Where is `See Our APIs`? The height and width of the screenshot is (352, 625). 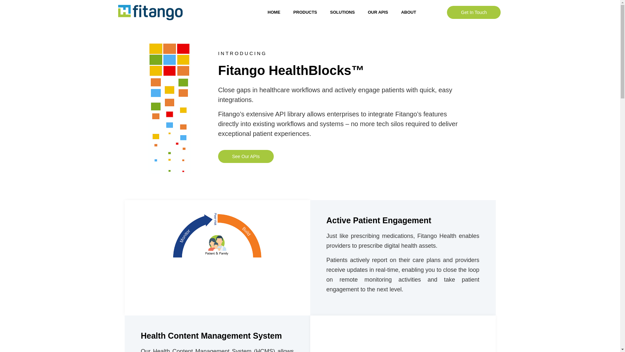 See Our APIs is located at coordinates (246, 156).